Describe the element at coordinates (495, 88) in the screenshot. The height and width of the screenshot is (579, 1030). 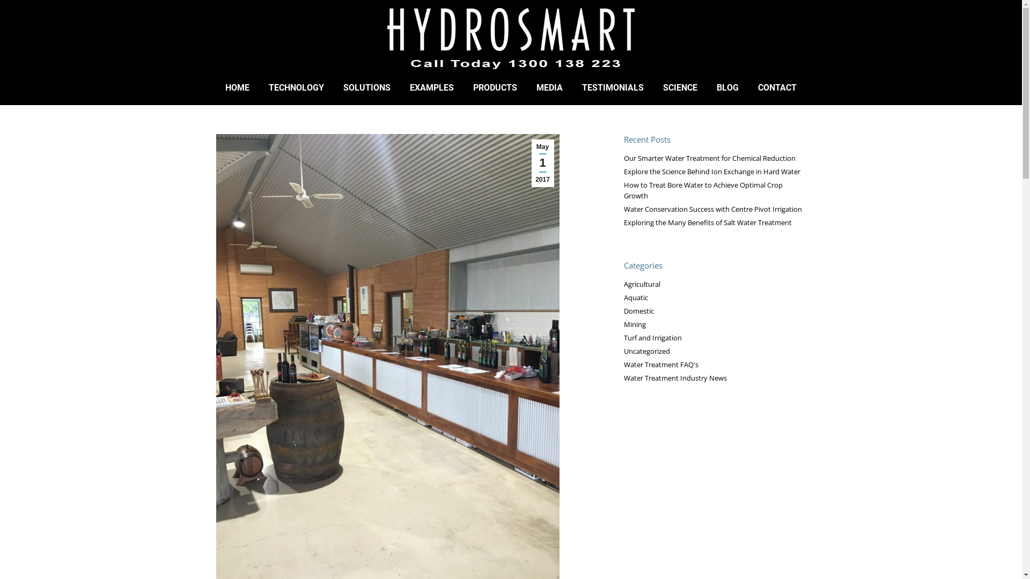
I see `PRODUCTS` at that location.